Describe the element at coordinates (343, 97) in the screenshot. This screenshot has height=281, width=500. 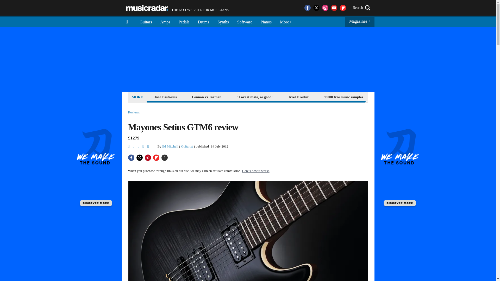
I see `93000 free music samples` at that location.